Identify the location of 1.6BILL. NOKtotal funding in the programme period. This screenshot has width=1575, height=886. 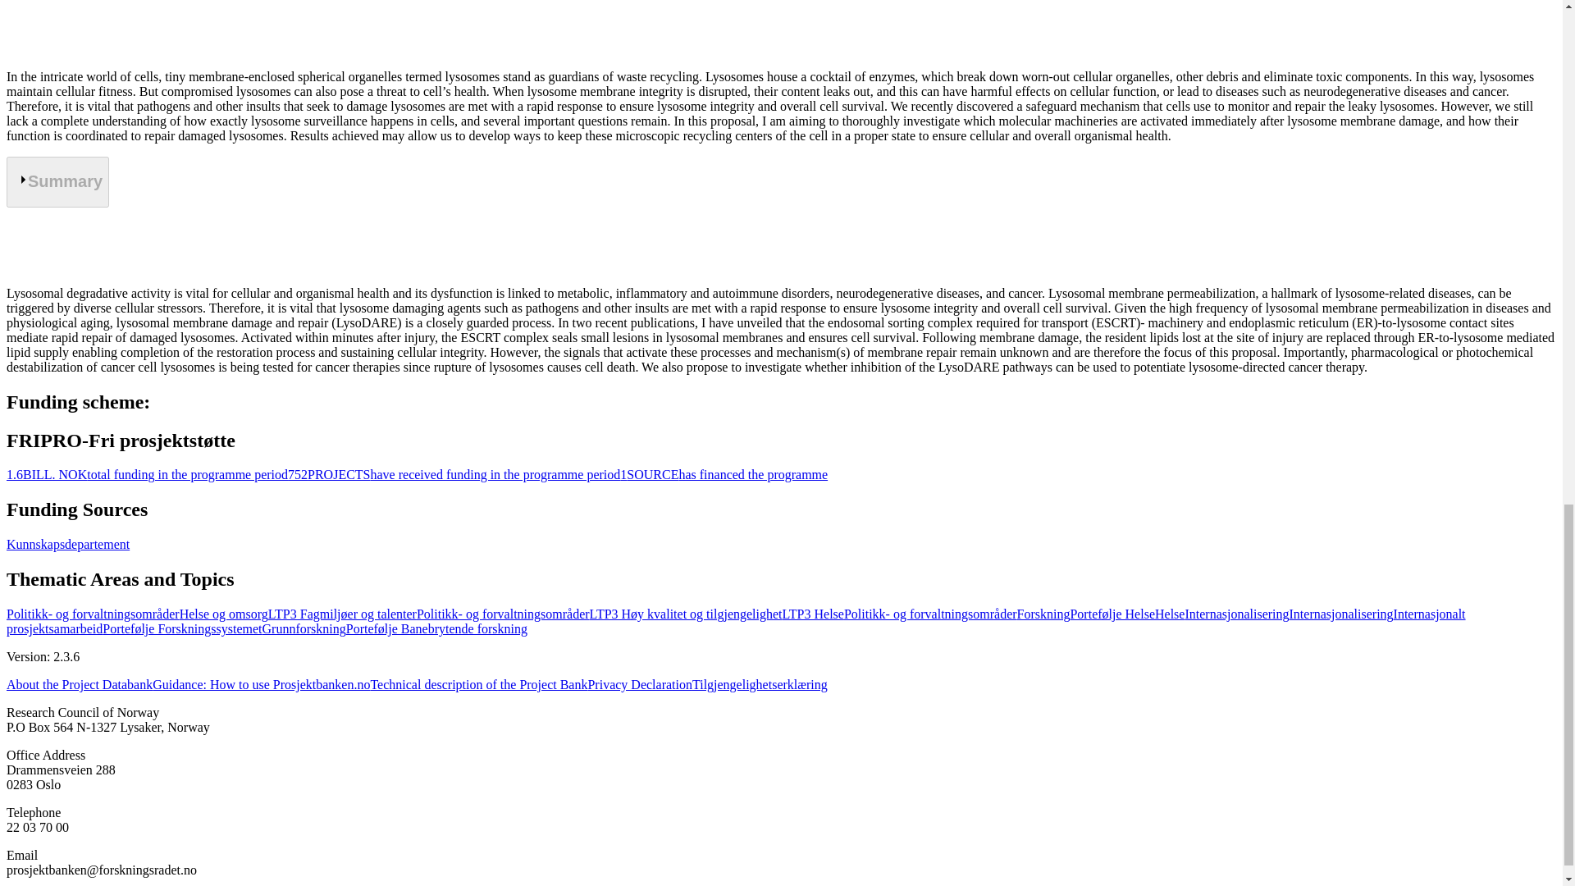
(147, 474).